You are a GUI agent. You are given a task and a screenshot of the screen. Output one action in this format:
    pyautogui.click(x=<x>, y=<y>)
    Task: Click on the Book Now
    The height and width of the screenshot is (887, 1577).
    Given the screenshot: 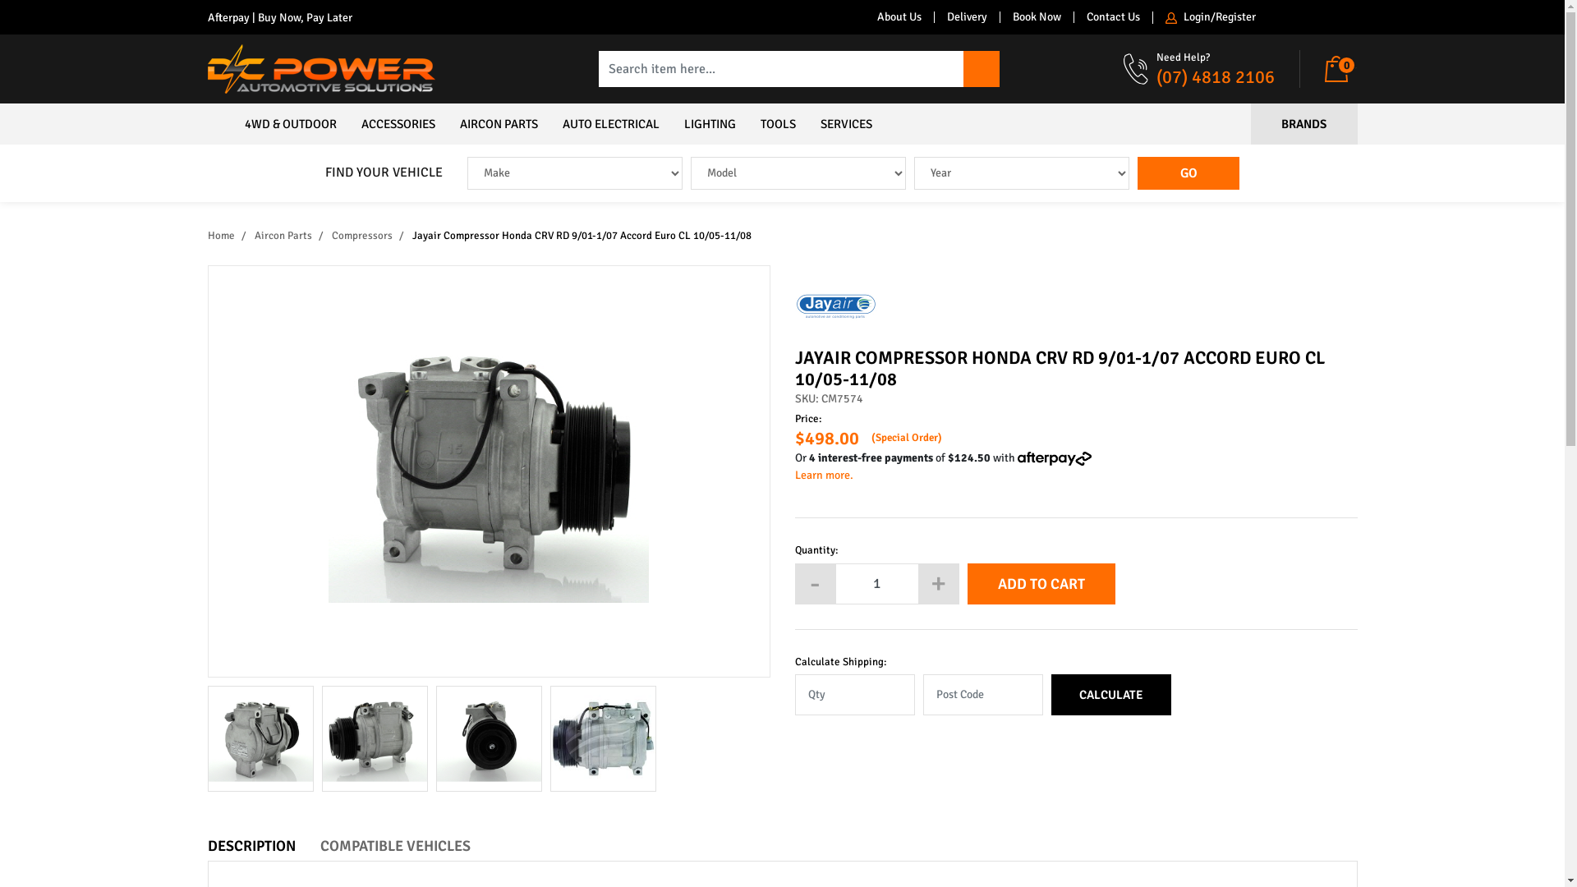 What is the action you would take?
    pyautogui.click(x=1036, y=17)
    